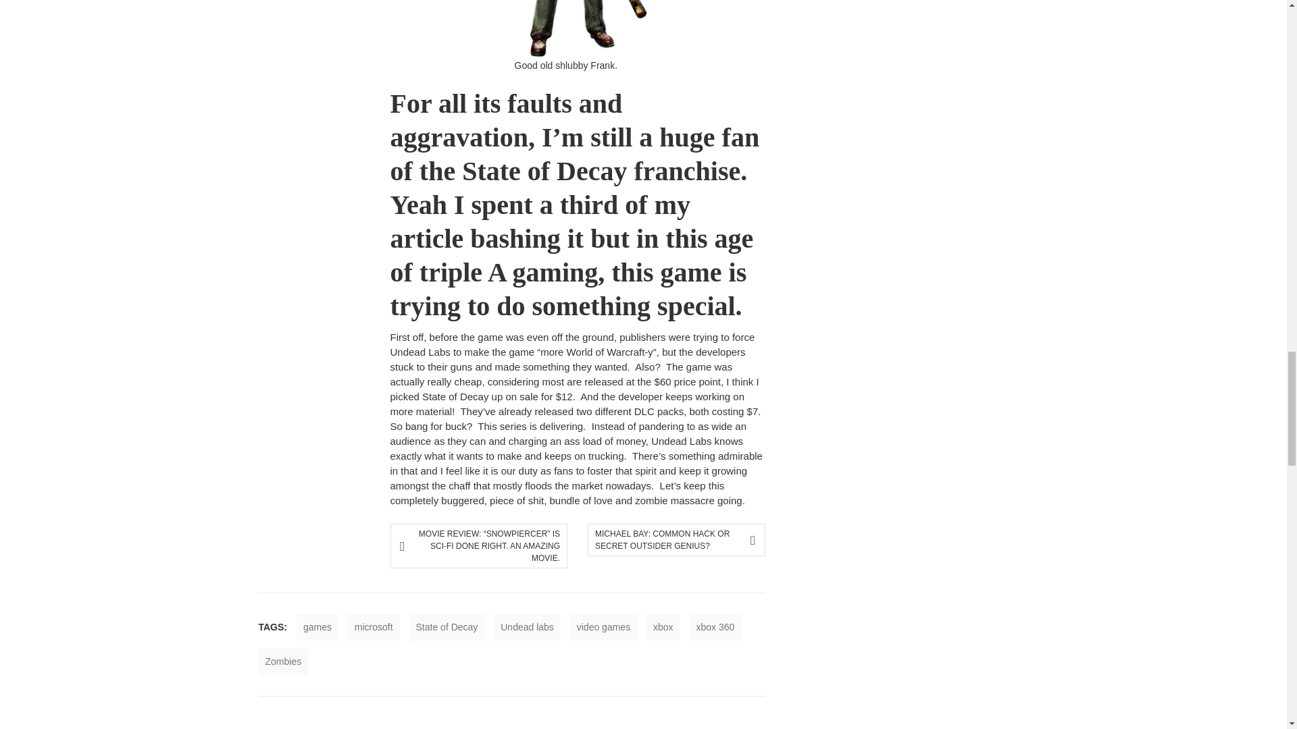 This screenshot has width=1297, height=729. What do you see at coordinates (663, 628) in the screenshot?
I see `xbox` at bounding box center [663, 628].